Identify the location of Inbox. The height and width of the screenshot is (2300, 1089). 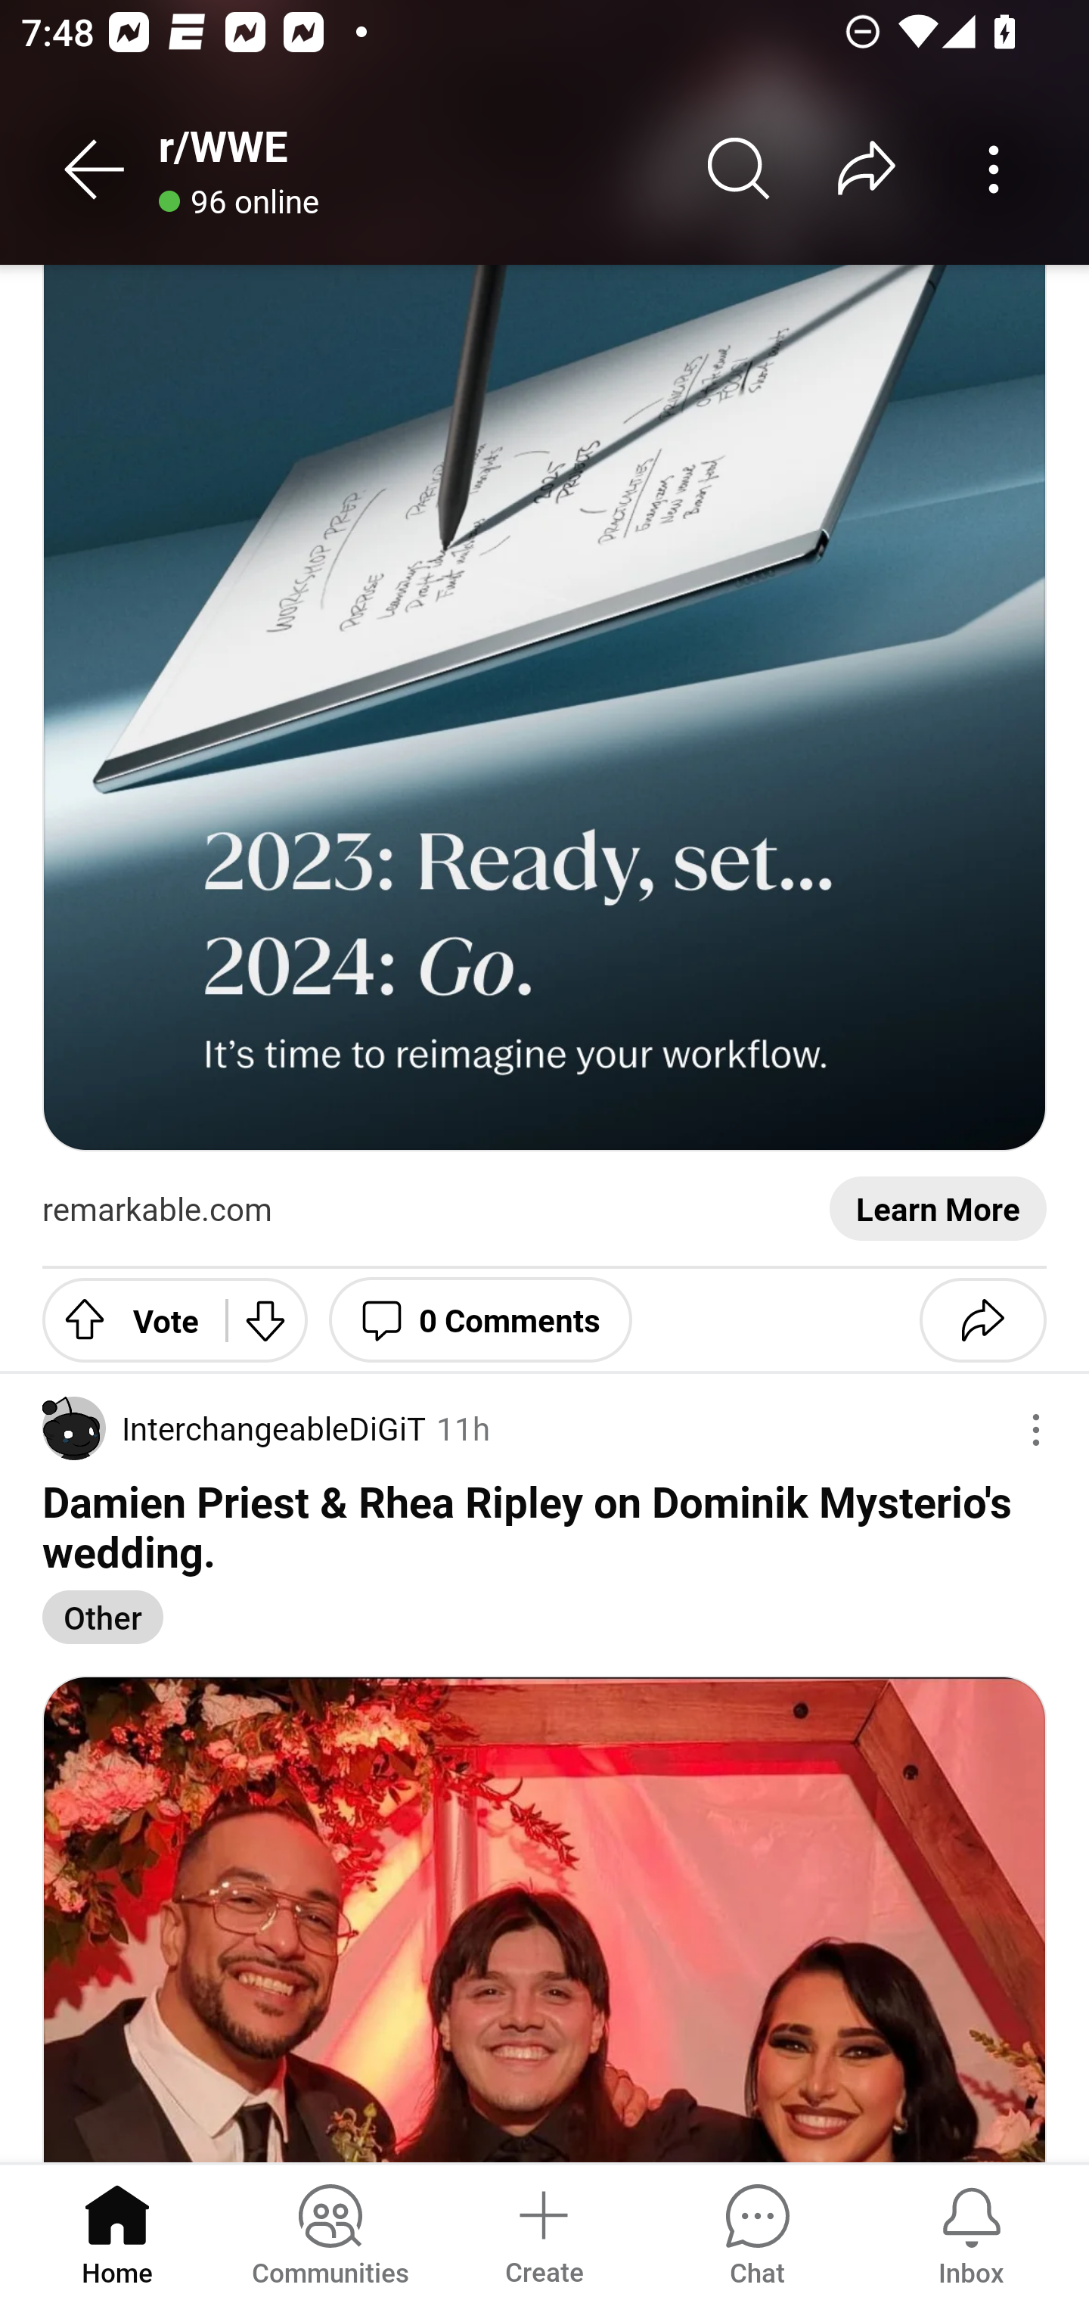
(971, 2230).